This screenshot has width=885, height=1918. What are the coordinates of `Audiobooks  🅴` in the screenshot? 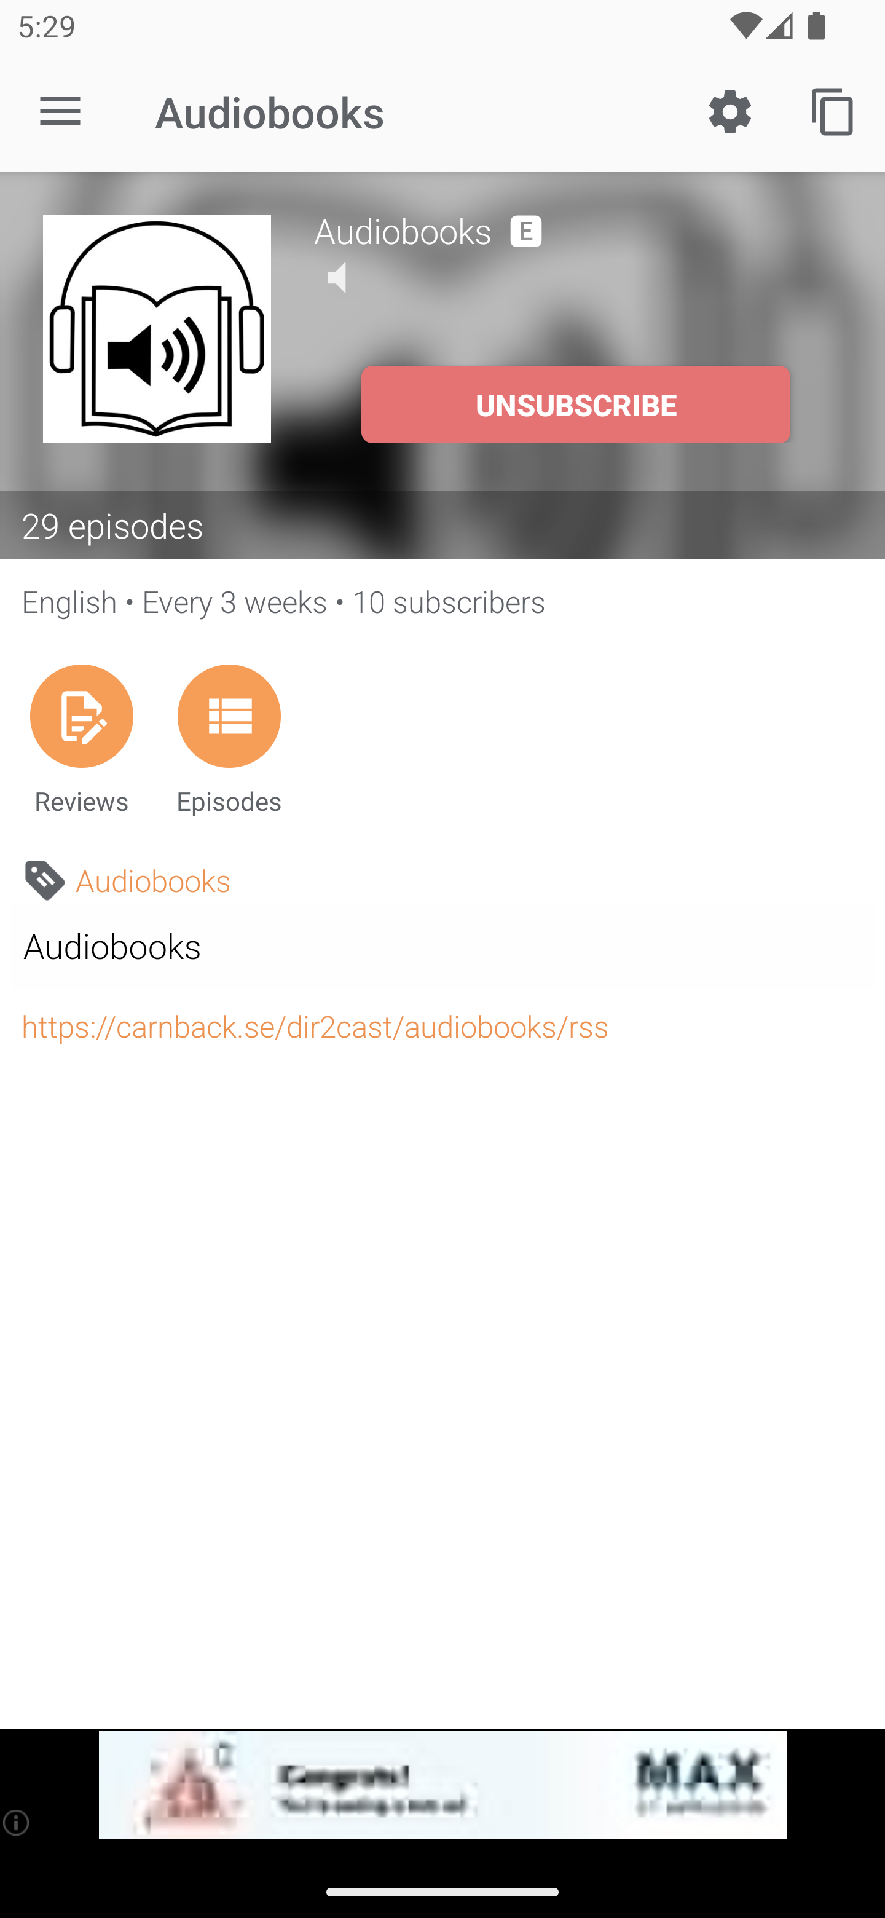 It's located at (578, 227).